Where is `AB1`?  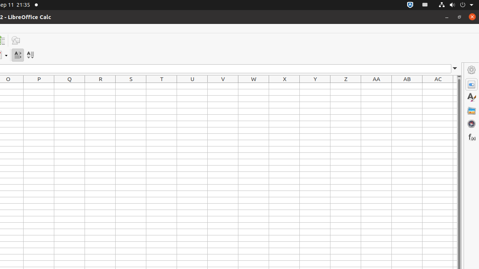 AB1 is located at coordinates (407, 86).